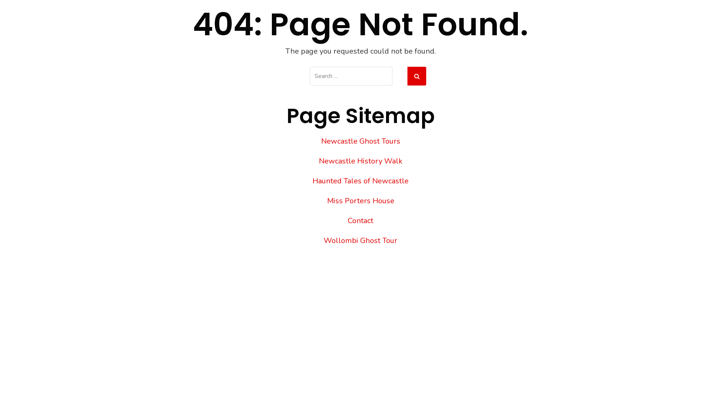 The image size is (721, 405). I want to click on Haunted Tales of Newcastle, so click(360, 181).